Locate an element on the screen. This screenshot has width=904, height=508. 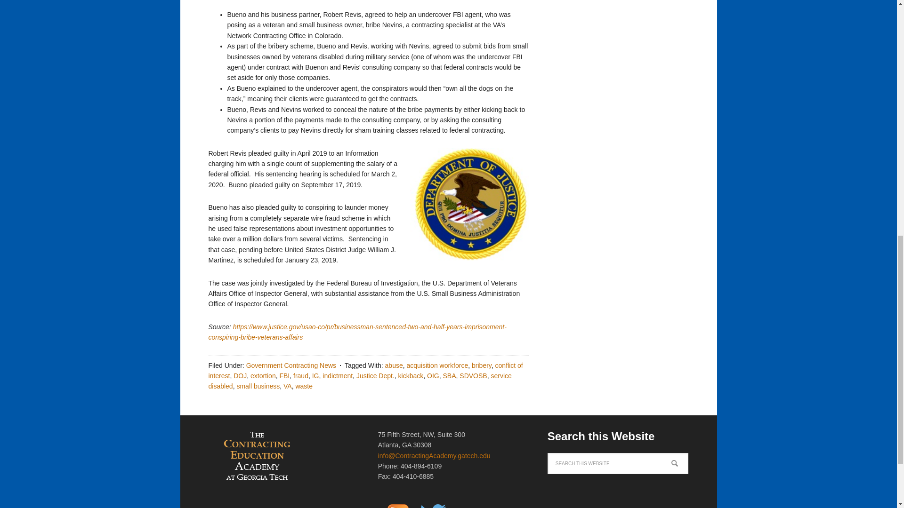
VA is located at coordinates (288, 386).